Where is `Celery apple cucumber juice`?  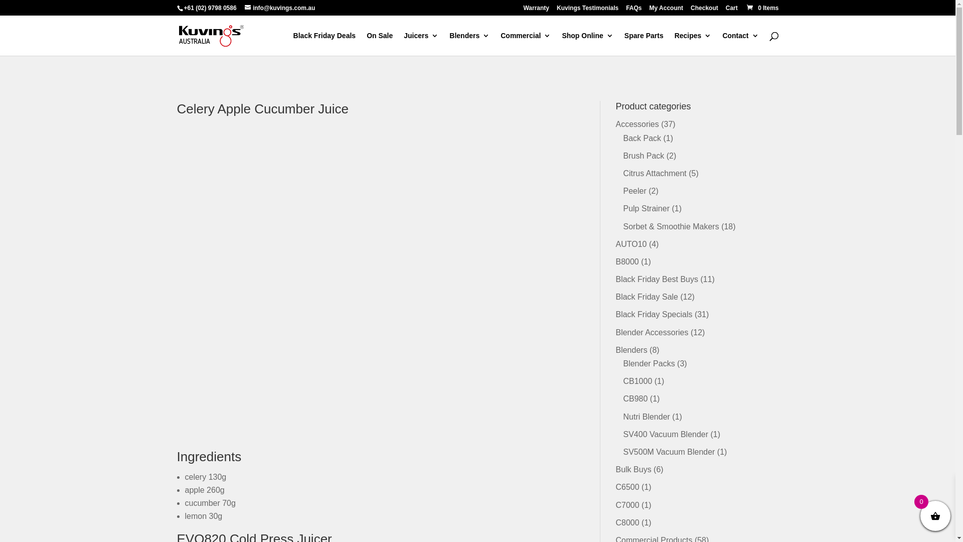
Celery apple cucumber juice is located at coordinates (372, 286).